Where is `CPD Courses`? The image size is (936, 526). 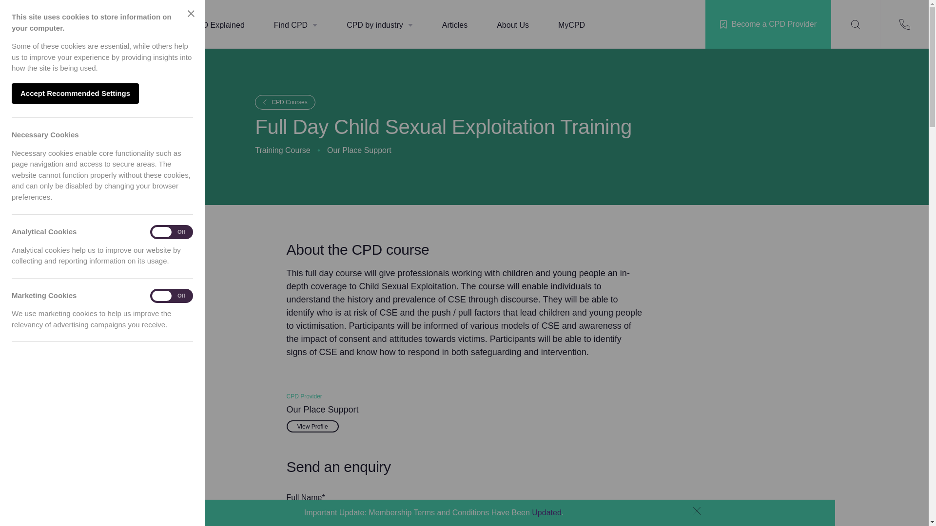
CPD Courses is located at coordinates (285, 102).